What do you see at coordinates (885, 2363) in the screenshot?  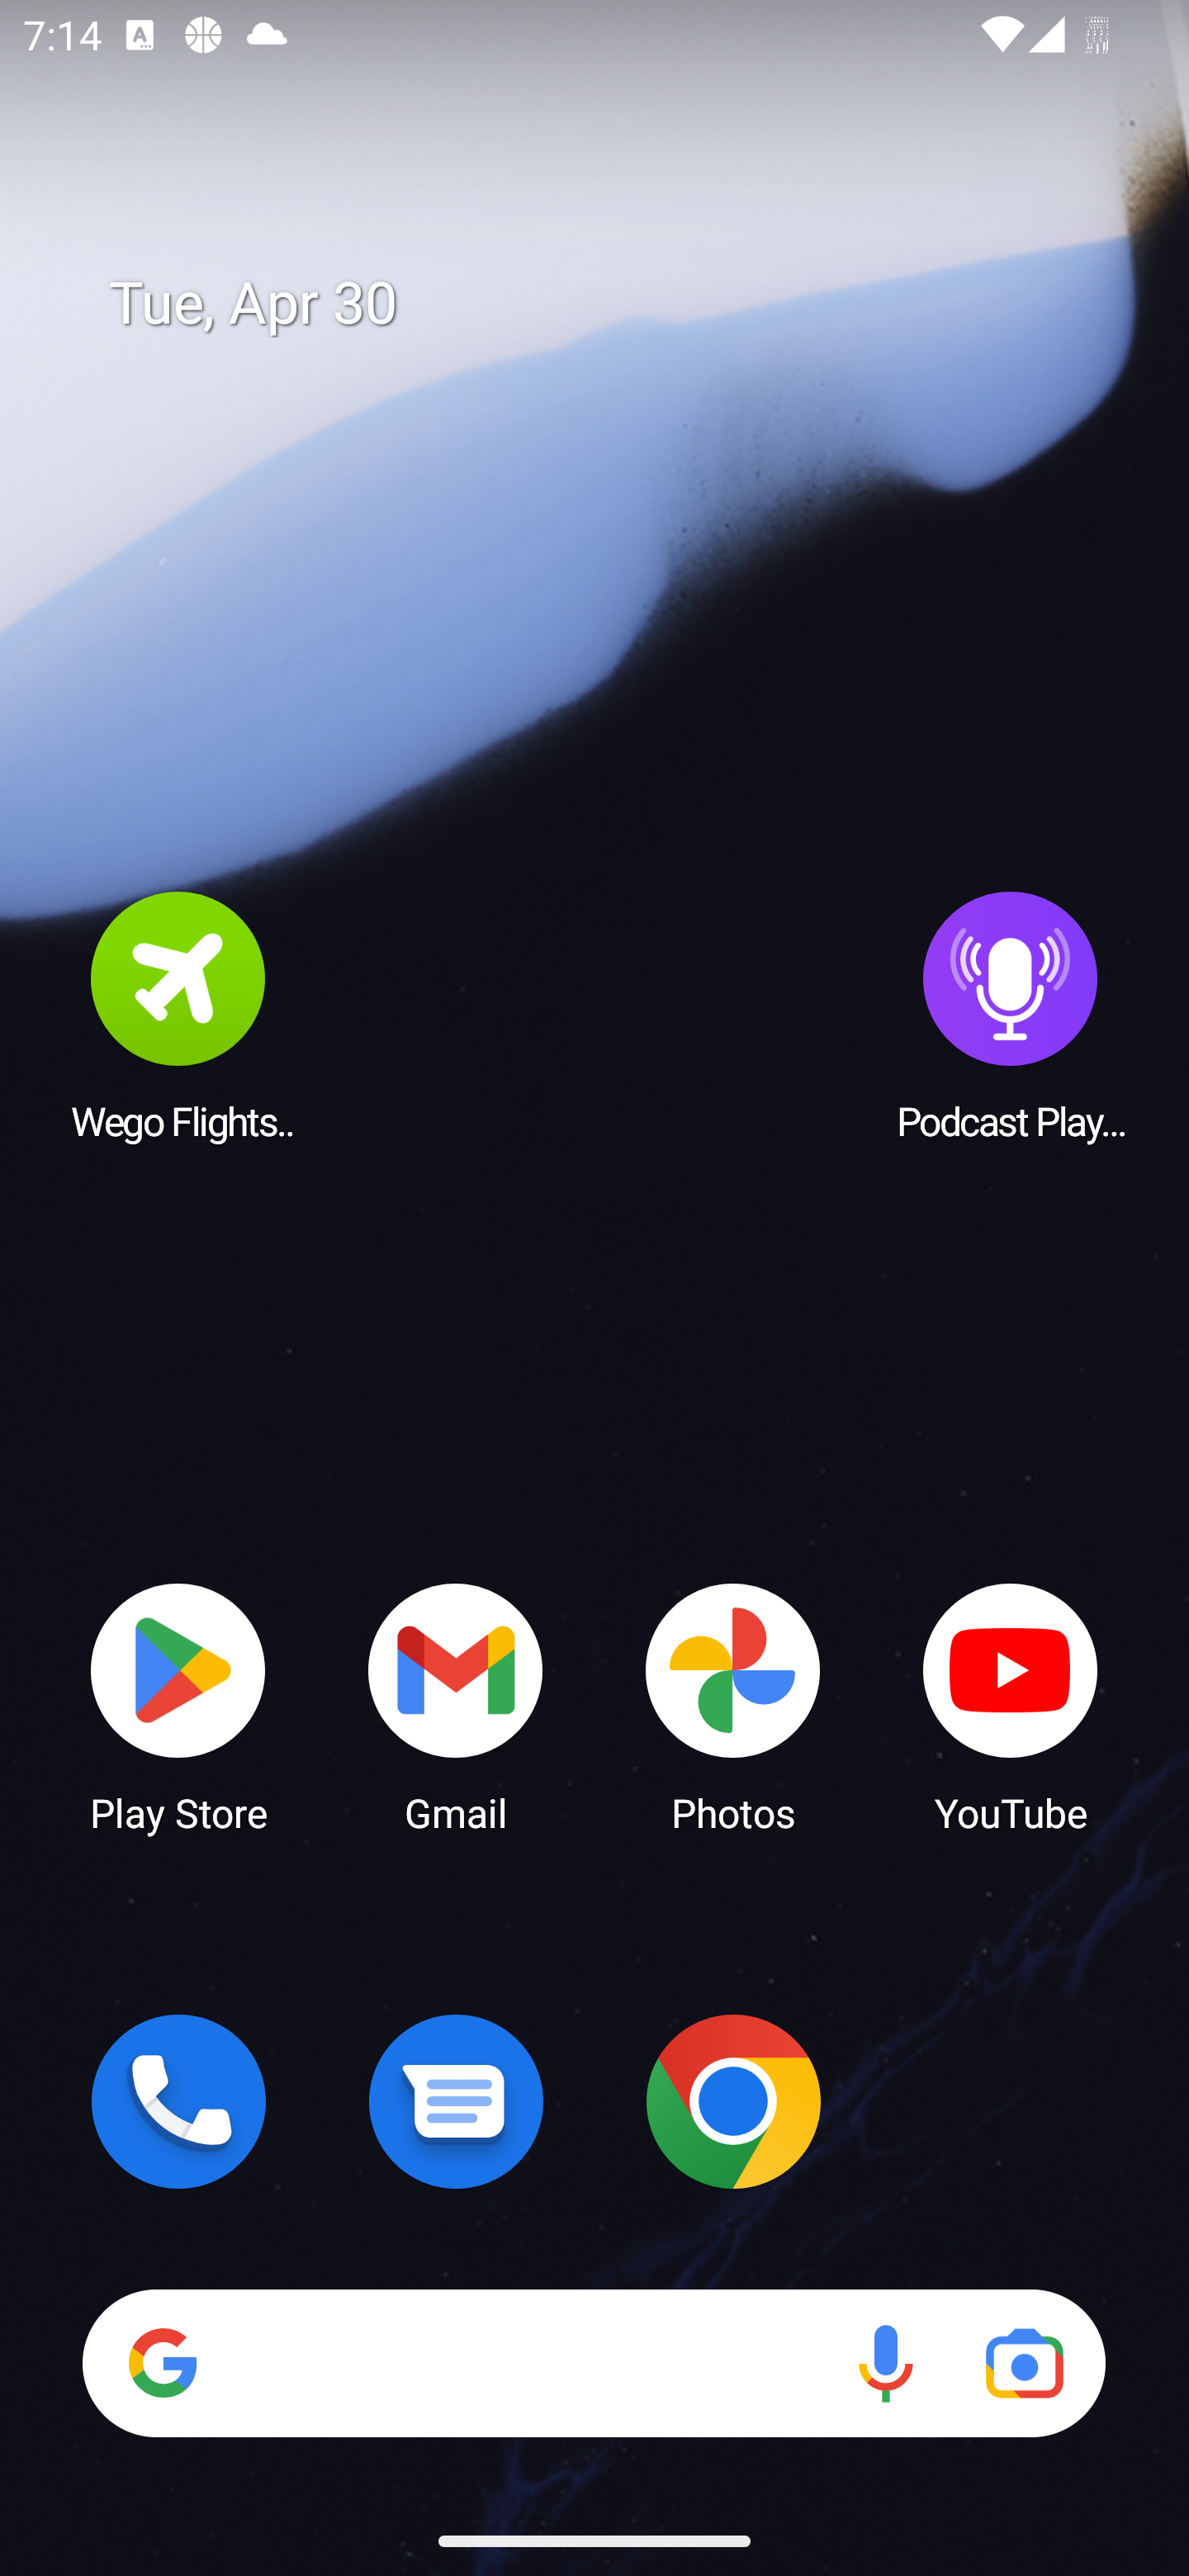 I see `Voice search` at bounding box center [885, 2363].